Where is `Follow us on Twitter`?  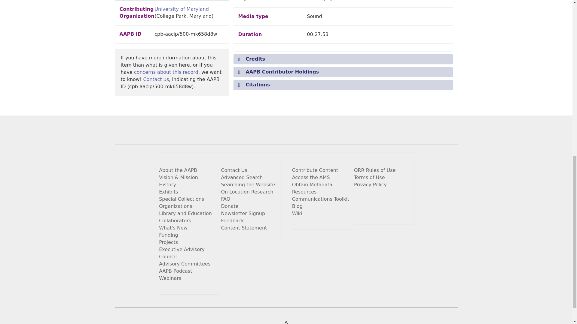
Follow us on Twitter is located at coordinates (373, 198).